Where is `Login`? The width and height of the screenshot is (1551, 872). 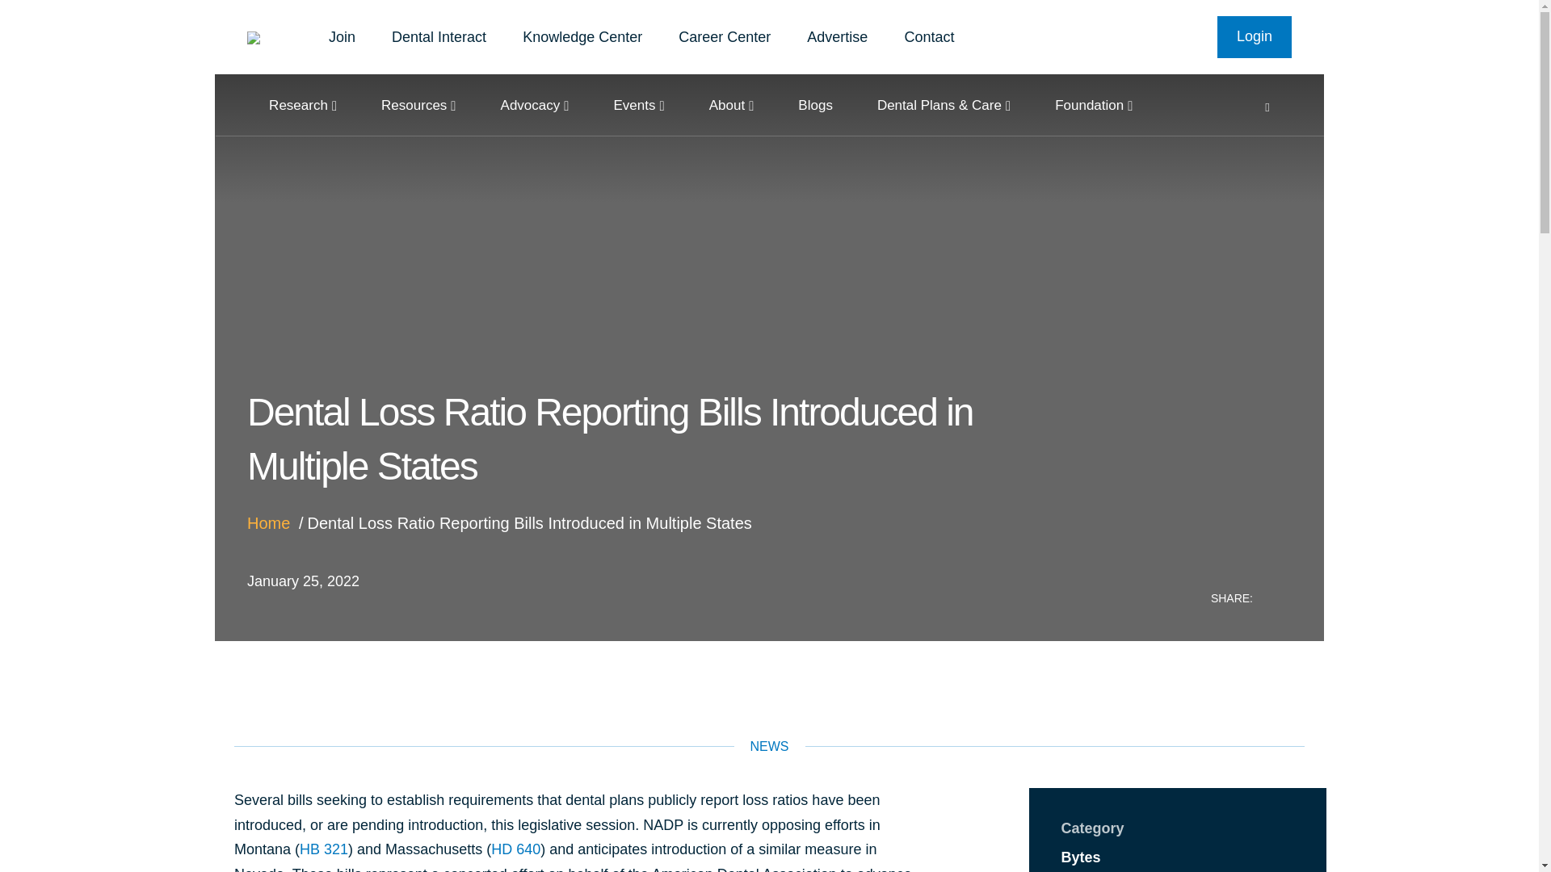
Login is located at coordinates (1255, 37).